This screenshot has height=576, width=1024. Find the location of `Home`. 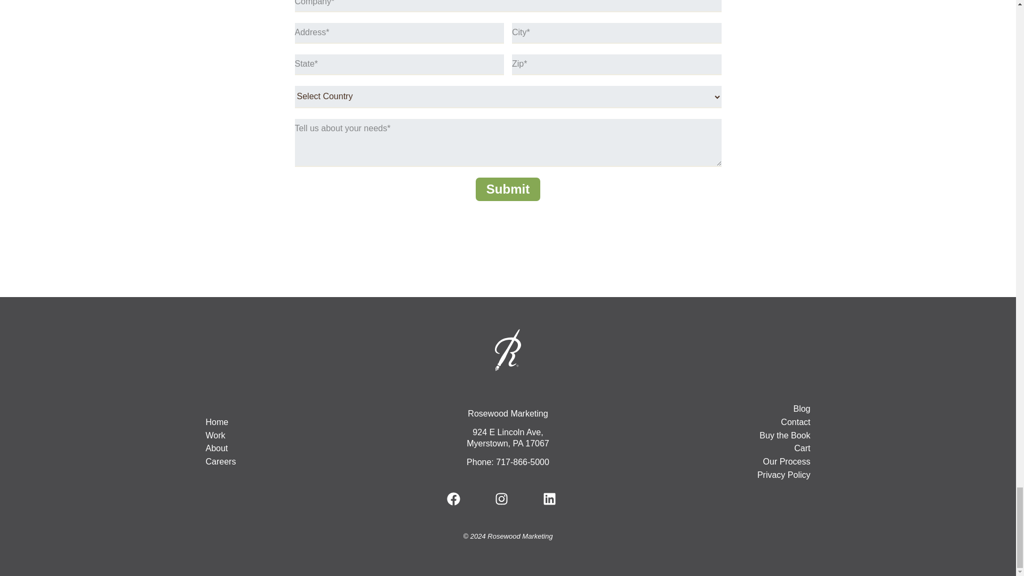

Home is located at coordinates (265, 422).